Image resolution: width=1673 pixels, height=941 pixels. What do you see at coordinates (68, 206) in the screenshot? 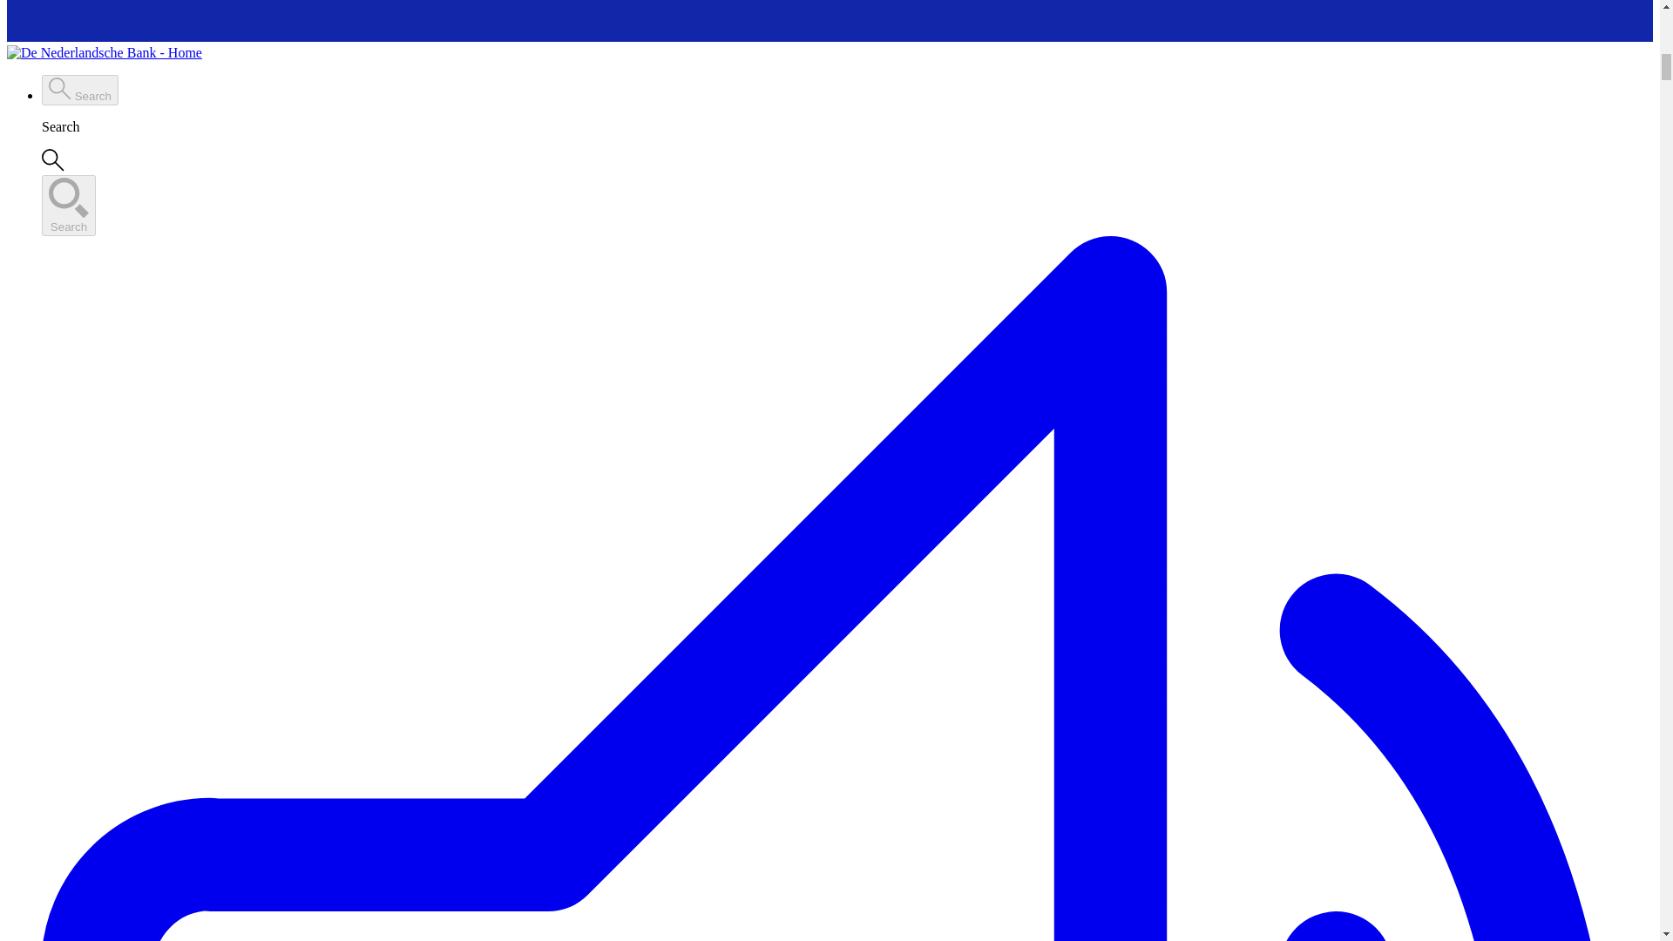
I see `Search` at bounding box center [68, 206].